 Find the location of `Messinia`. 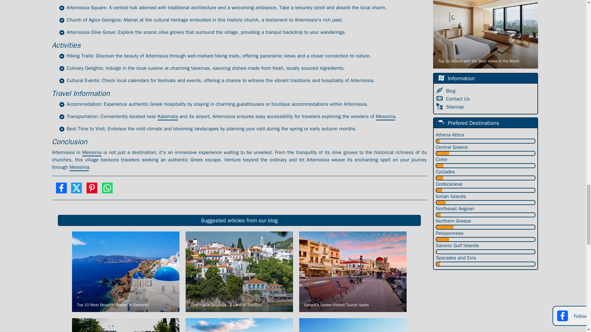

Messinia is located at coordinates (92, 153).